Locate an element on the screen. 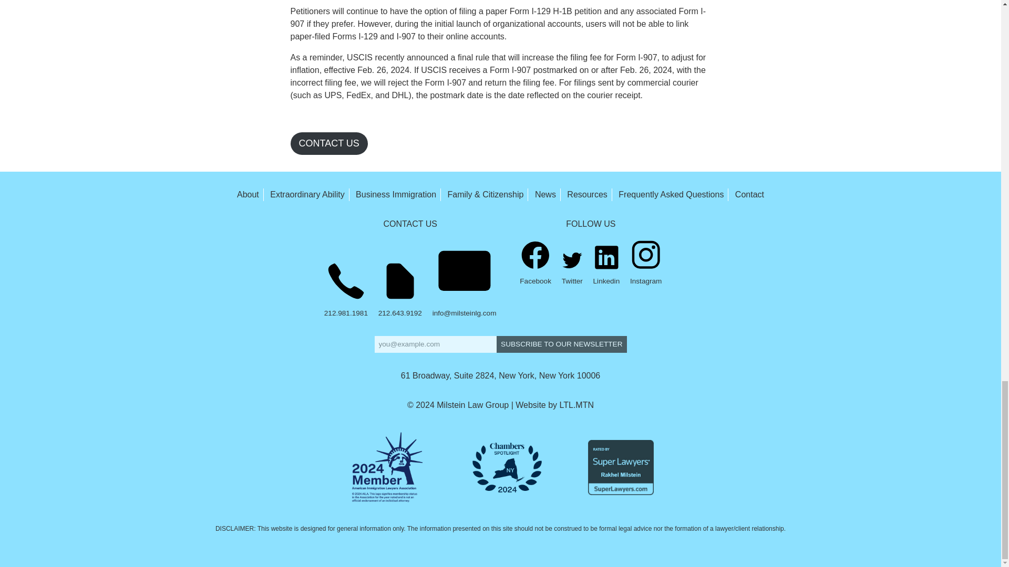 Image resolution: width=1009 pixels, height=567 pixels. Business Immigration is located at coordinates (396, 194).